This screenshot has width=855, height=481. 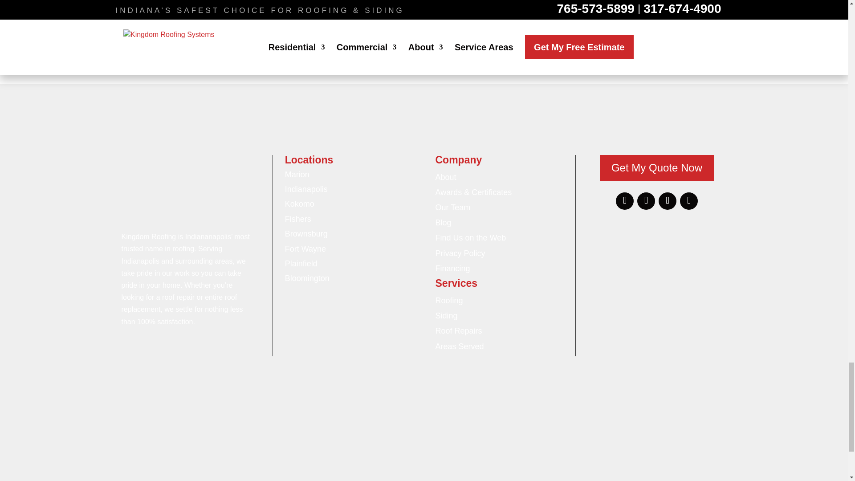 What do you see at coordinates (688, 201) in the screenshot?
I see `Follow on Youtube` at bounding box center [688, 201].